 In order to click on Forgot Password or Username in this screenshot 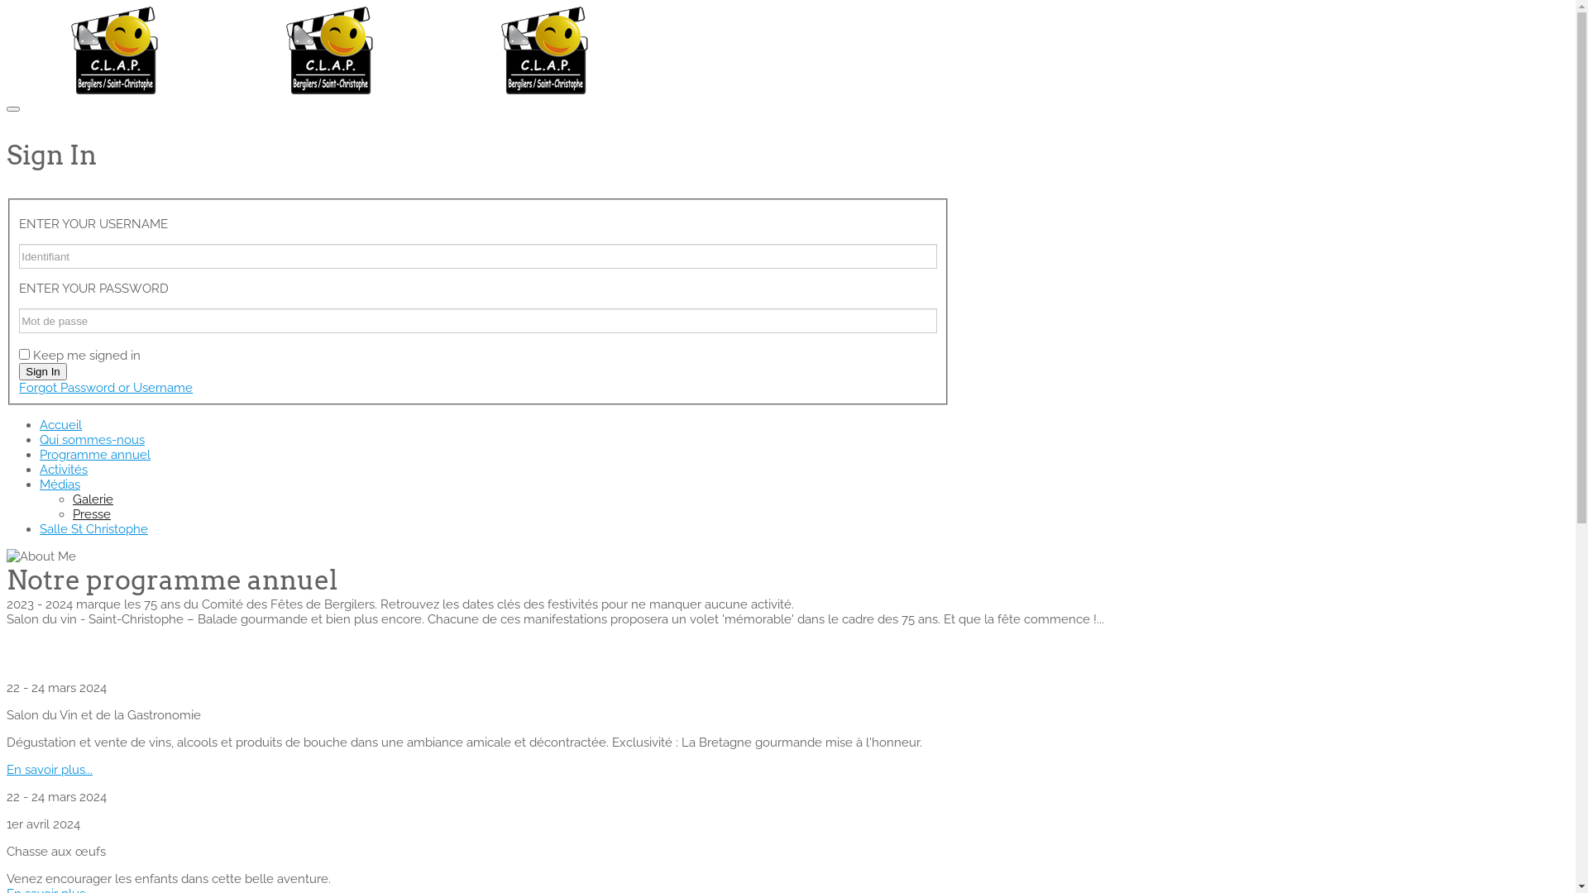, I will do `click(106, 388)`.